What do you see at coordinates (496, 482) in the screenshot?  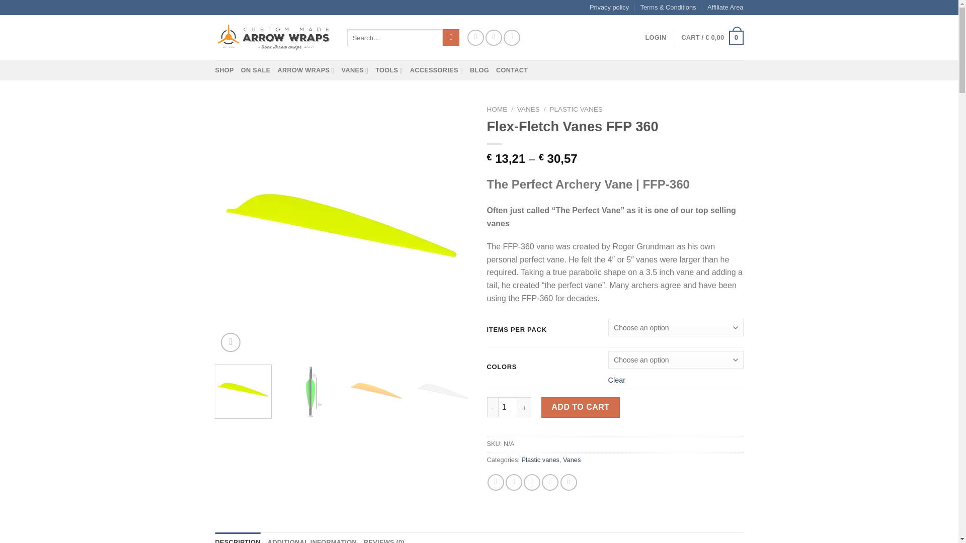 I see `Share on Facebook` at bounding box center [496, 482].